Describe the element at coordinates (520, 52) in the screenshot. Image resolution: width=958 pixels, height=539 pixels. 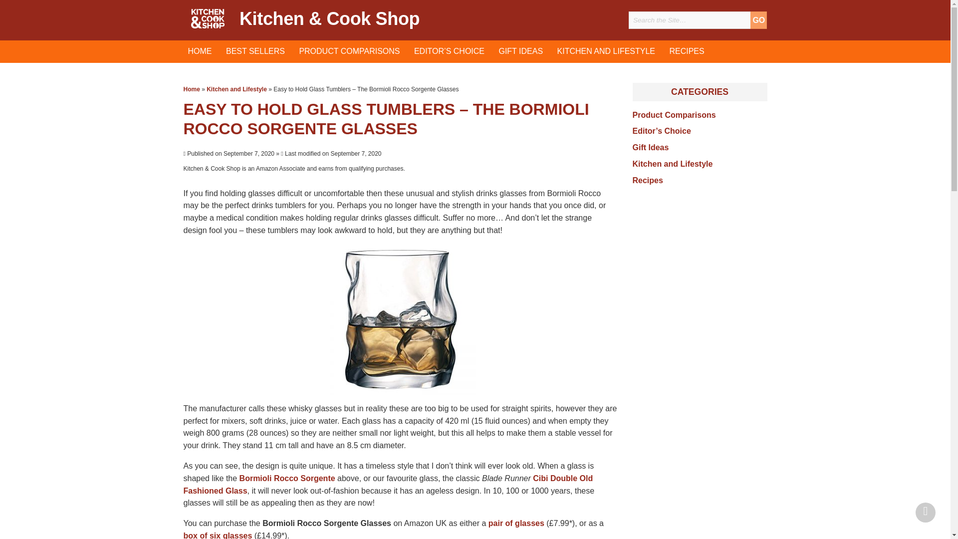
I see `Gift Ideas` at that location.